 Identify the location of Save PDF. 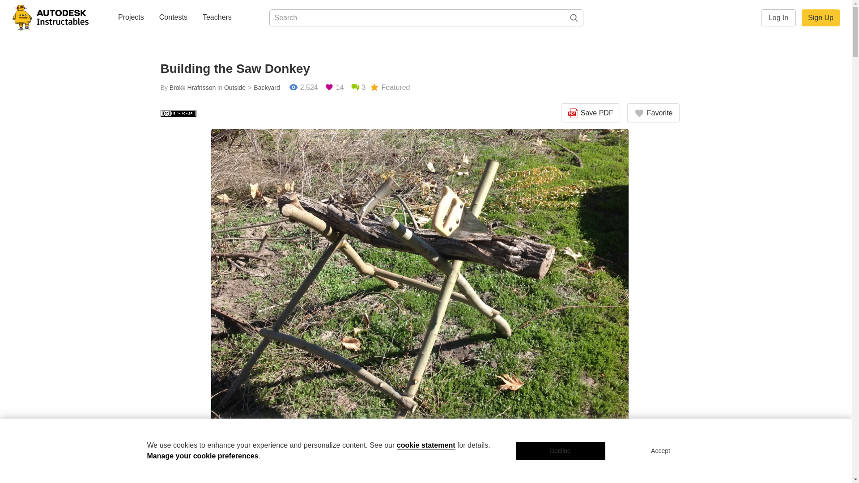
(591, 113).